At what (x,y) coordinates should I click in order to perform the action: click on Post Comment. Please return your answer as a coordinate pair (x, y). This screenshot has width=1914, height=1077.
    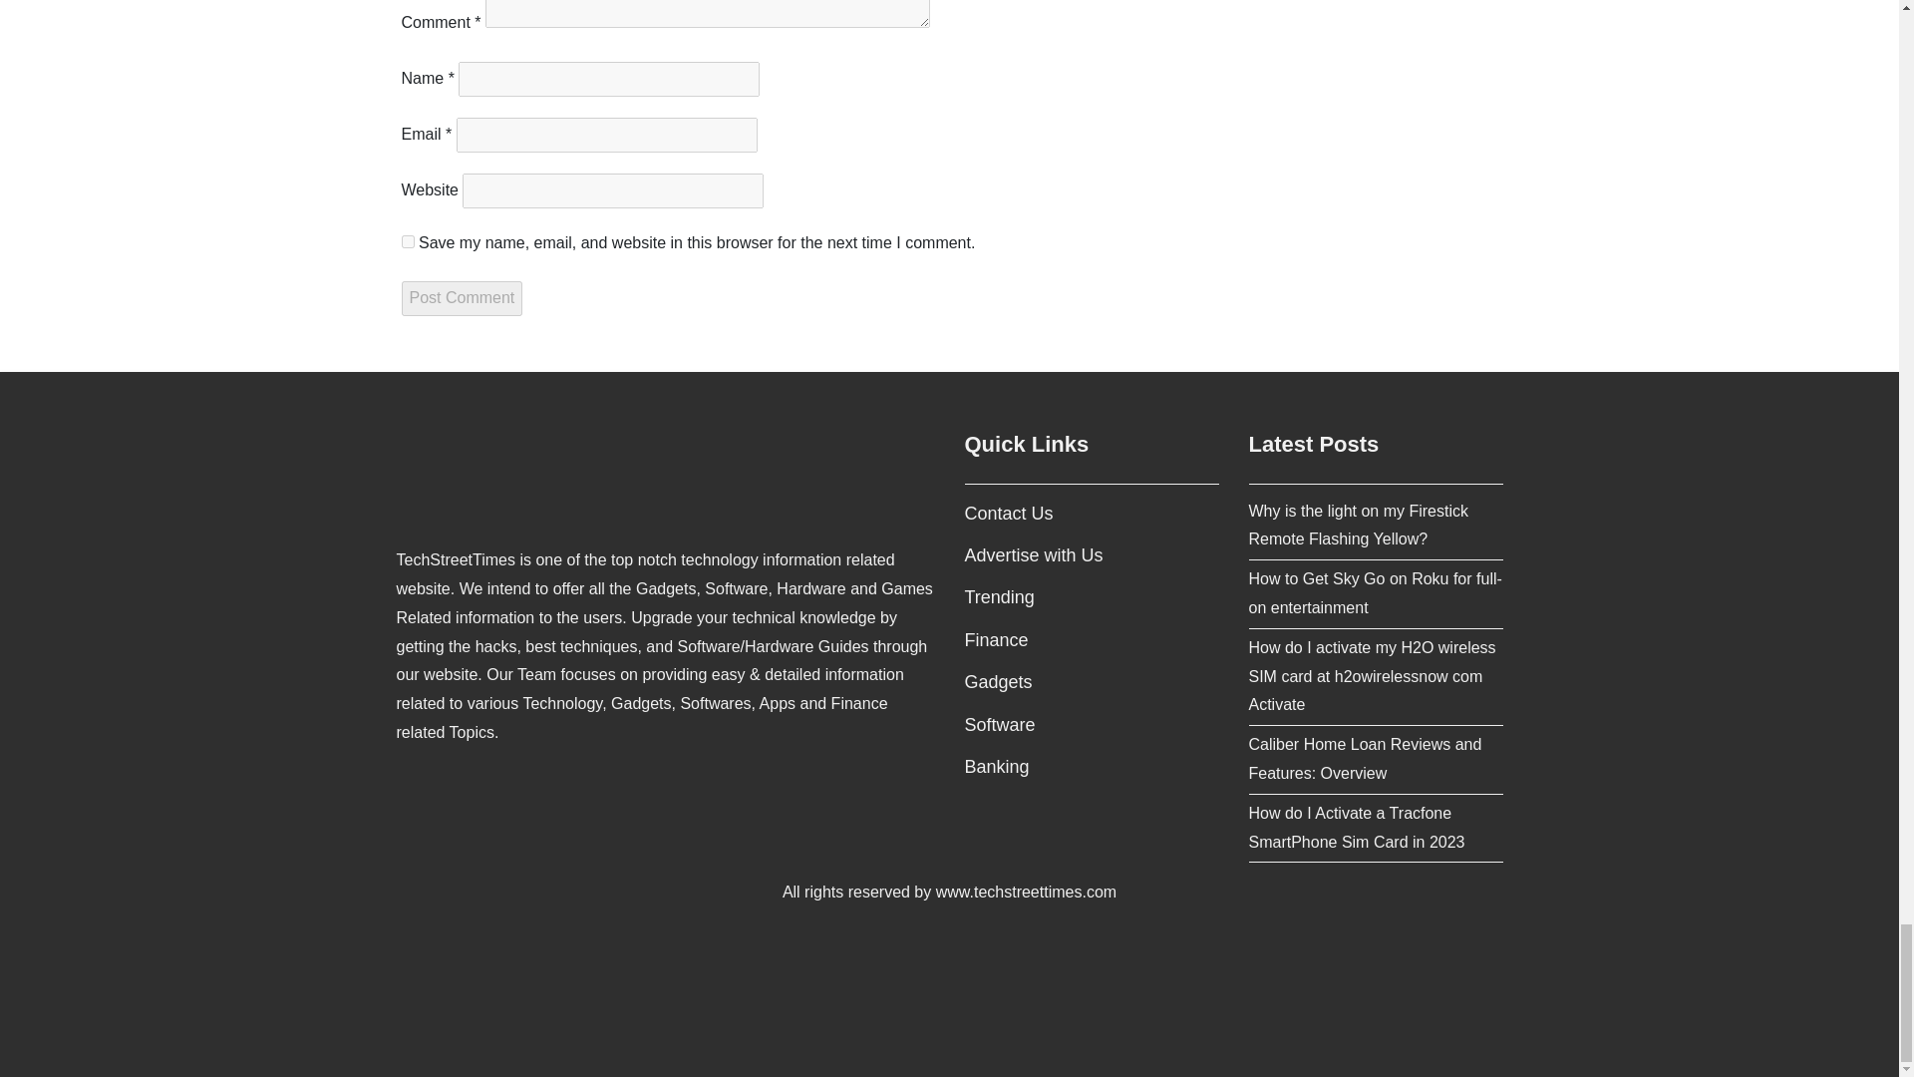
    Looking at the image, I should click on (461, 298).